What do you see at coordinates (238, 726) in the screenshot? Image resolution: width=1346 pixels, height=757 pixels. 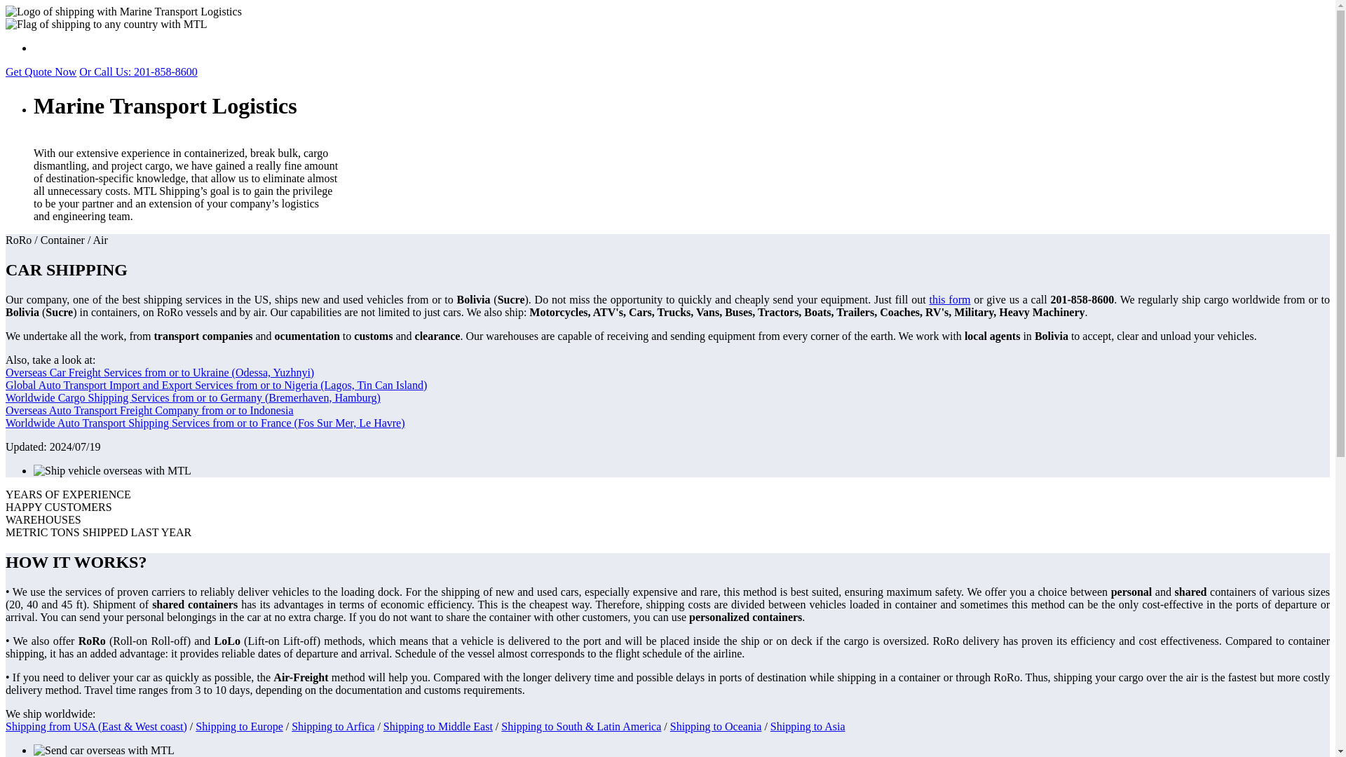 I see `Ship car to any Europe country` at bounding box center [238, 726].